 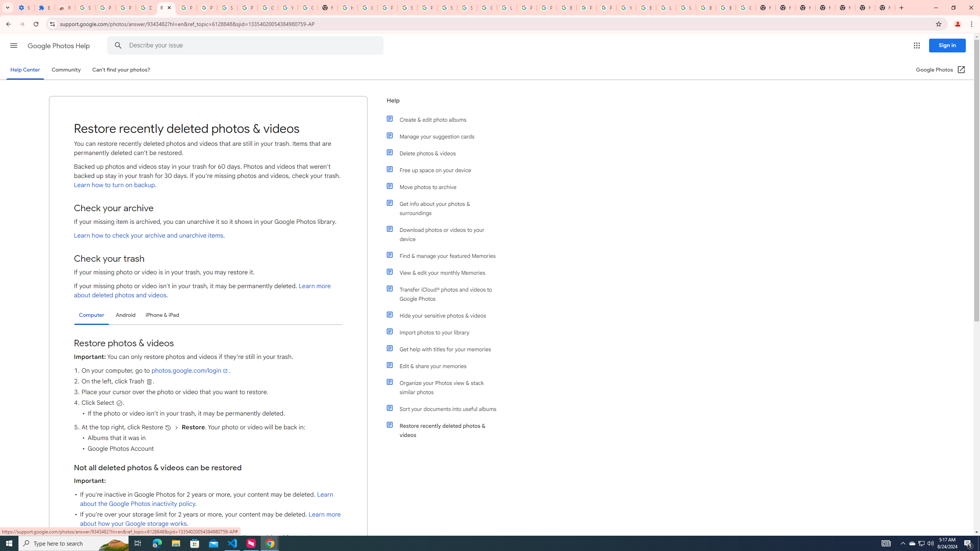 What do you see at coordinates (22, 24) in the screenshot?
I see `Forward` at bounding box center [22, 24].